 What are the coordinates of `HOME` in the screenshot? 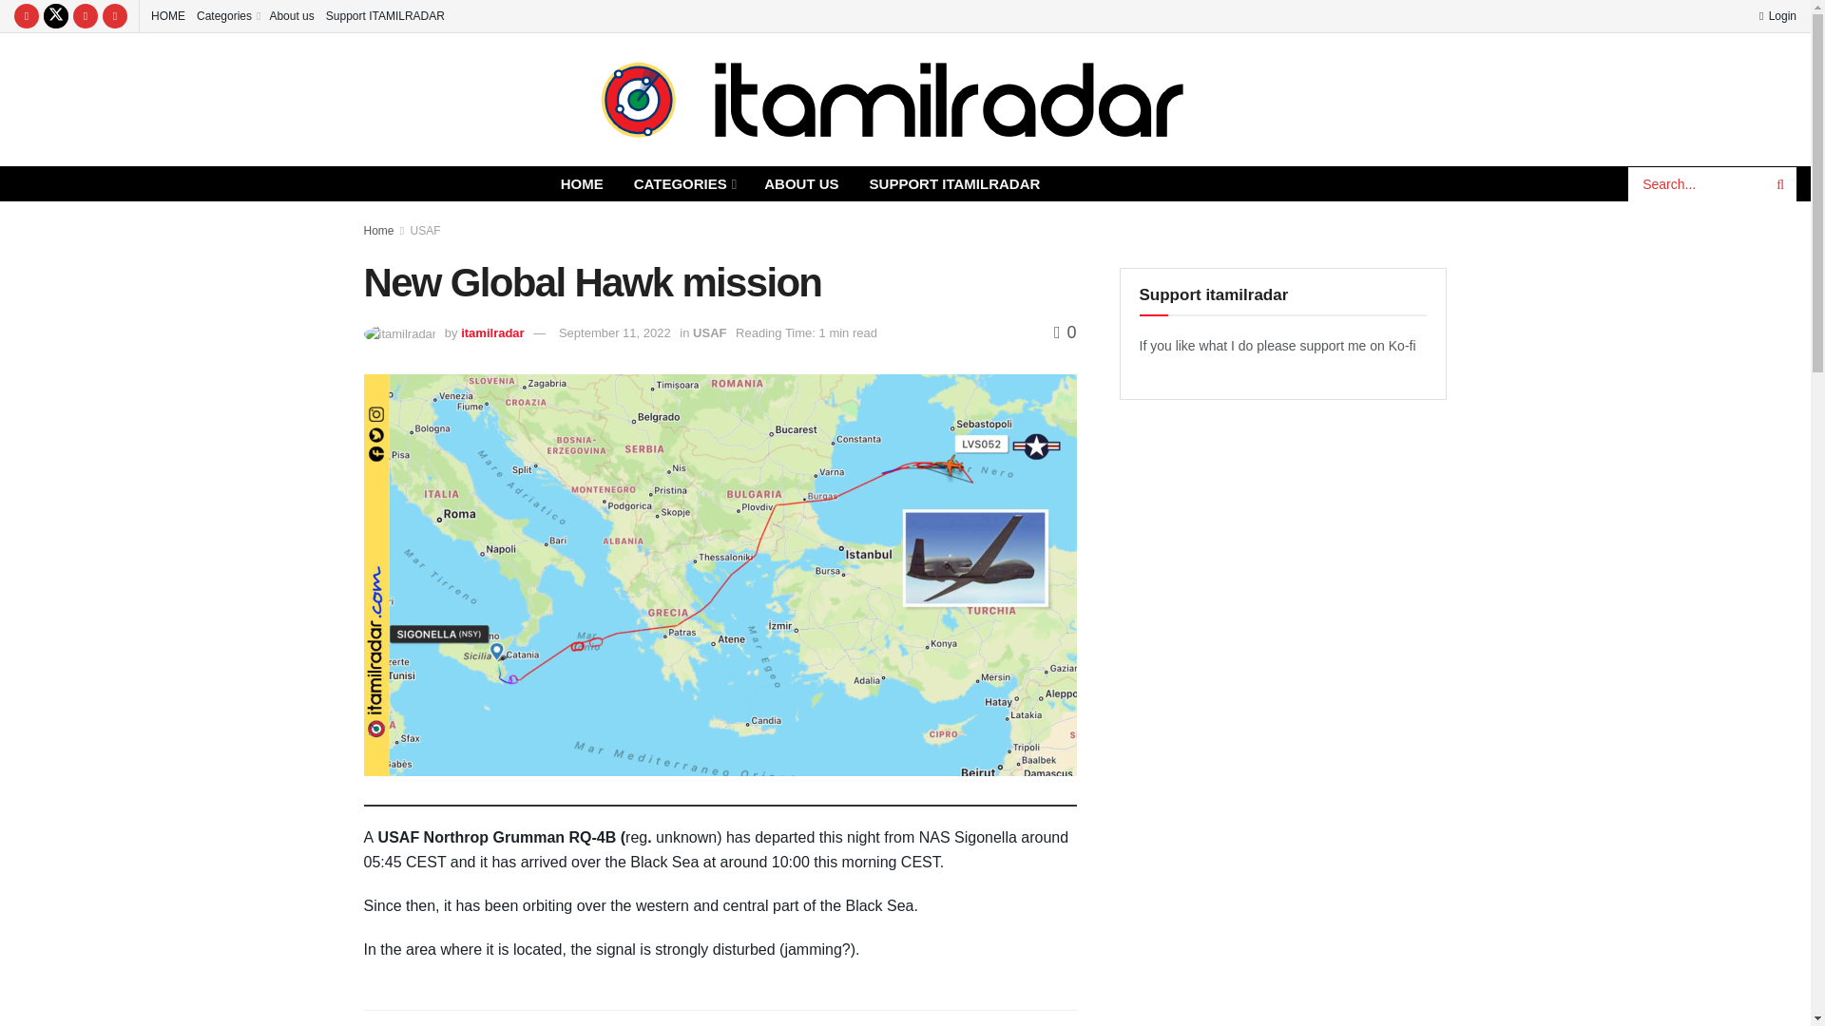 It's located at (582, 182).